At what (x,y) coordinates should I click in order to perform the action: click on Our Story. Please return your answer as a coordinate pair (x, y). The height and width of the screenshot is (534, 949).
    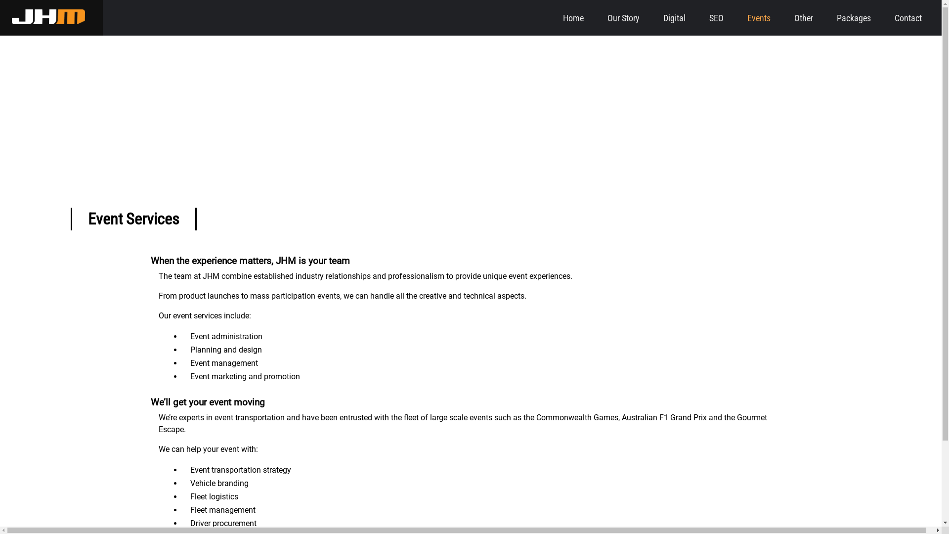
    Looking at the image, I should click on (624, 18).